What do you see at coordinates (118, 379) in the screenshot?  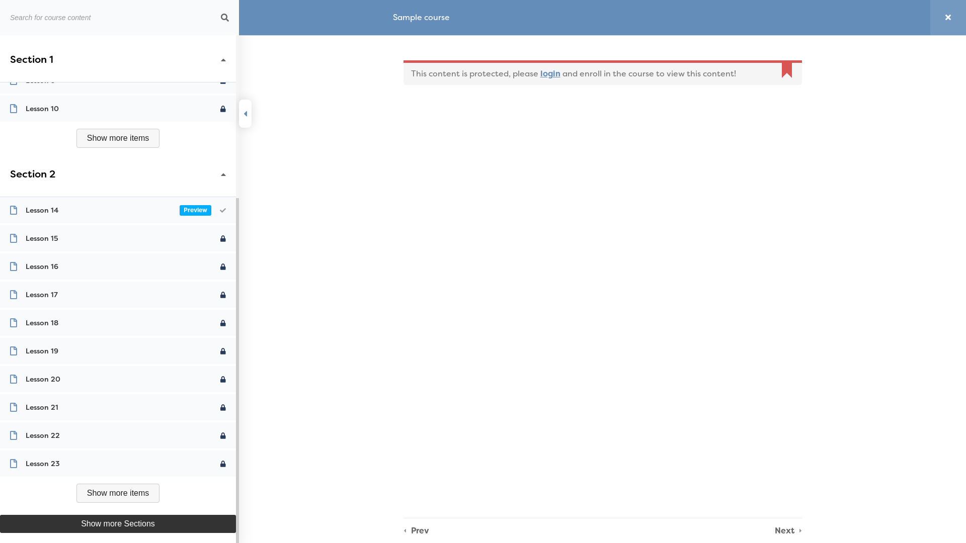 I see `Lesson 20` at bounding box center [118, 379].